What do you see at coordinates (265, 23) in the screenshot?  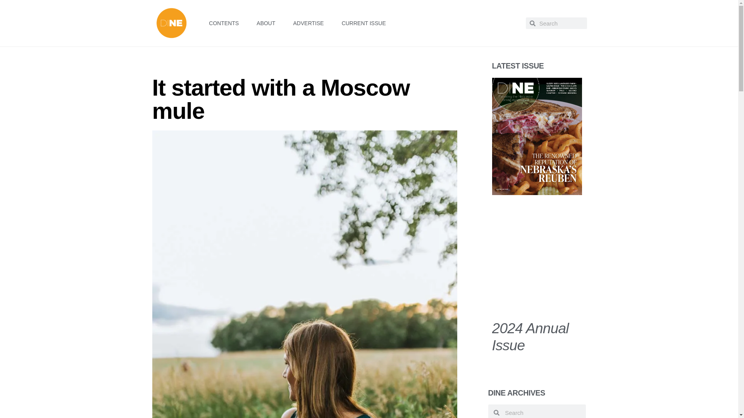 I see `ABOUT` at bounding box center [265, 23].